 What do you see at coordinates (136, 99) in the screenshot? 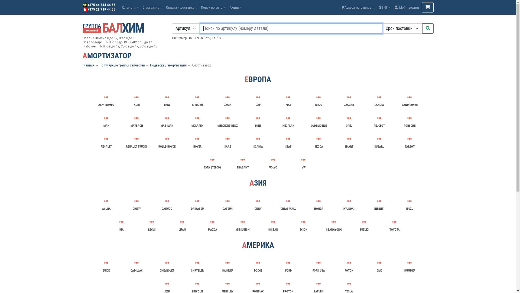
I see `AUDI` at bounding box center [136, 99].